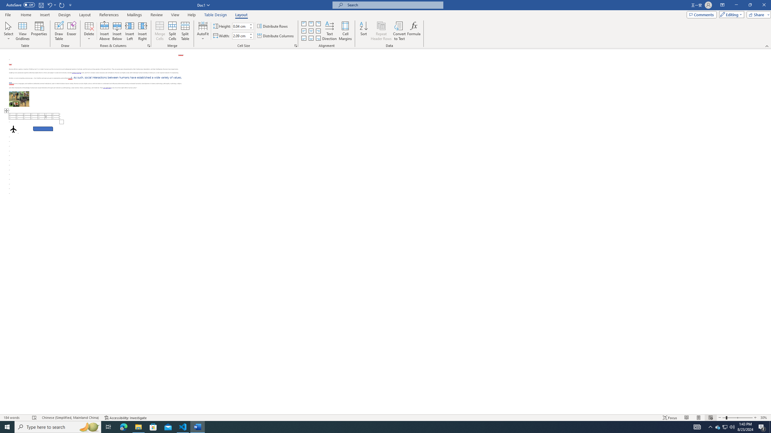 The width and height of the screenshot is (771, 433). Describe the element at coordinates (399, 31) in the screenshot. I see `Convert to Text...` at that location.